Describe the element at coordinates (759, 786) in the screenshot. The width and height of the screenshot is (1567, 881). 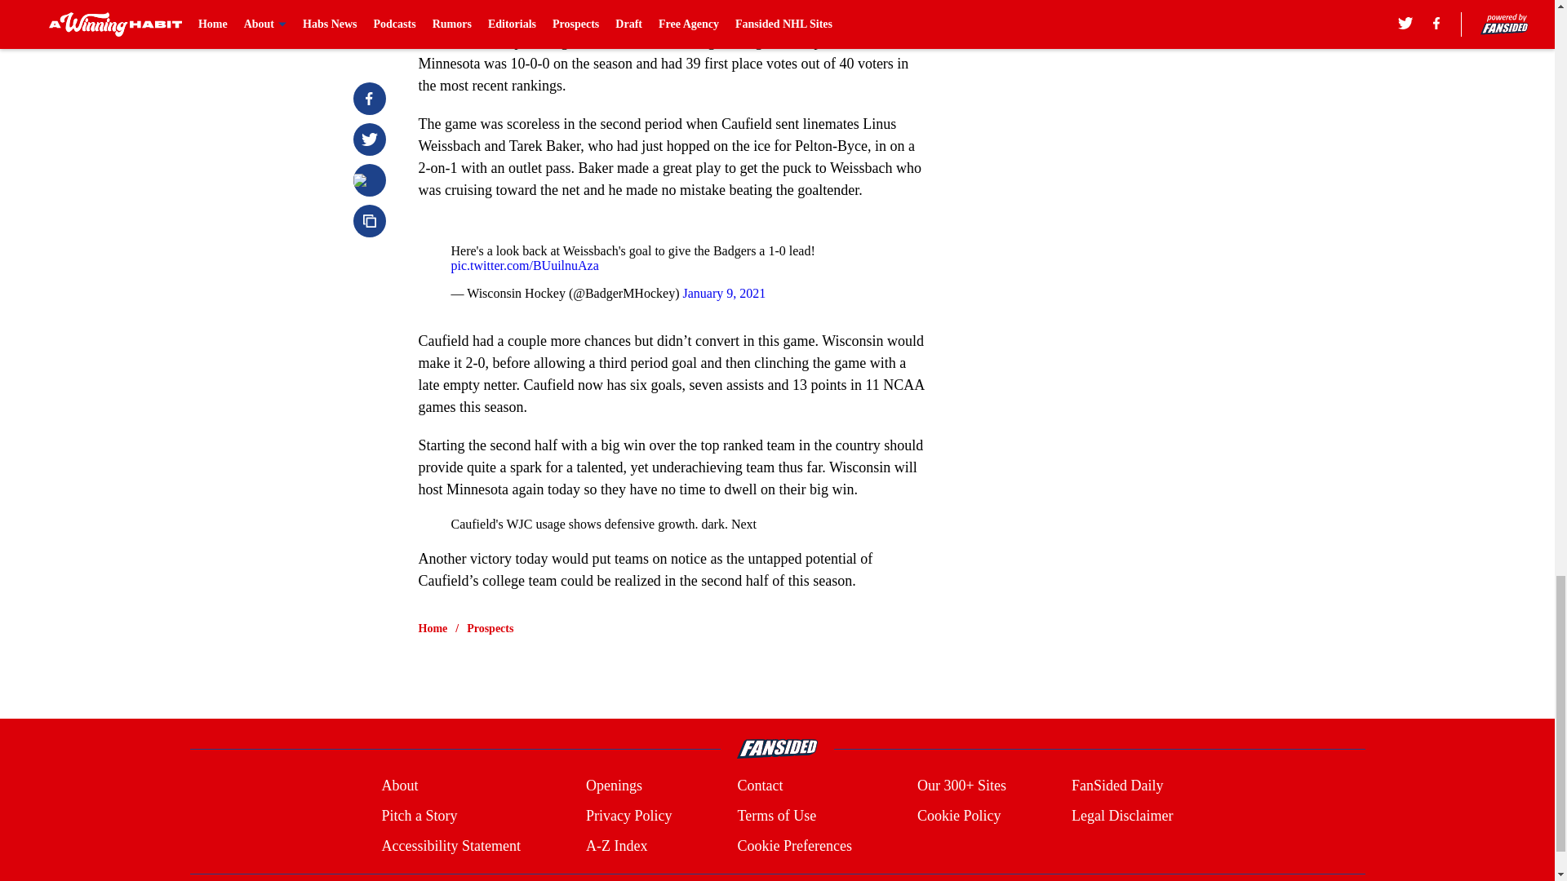
I see `Contact` at that location.